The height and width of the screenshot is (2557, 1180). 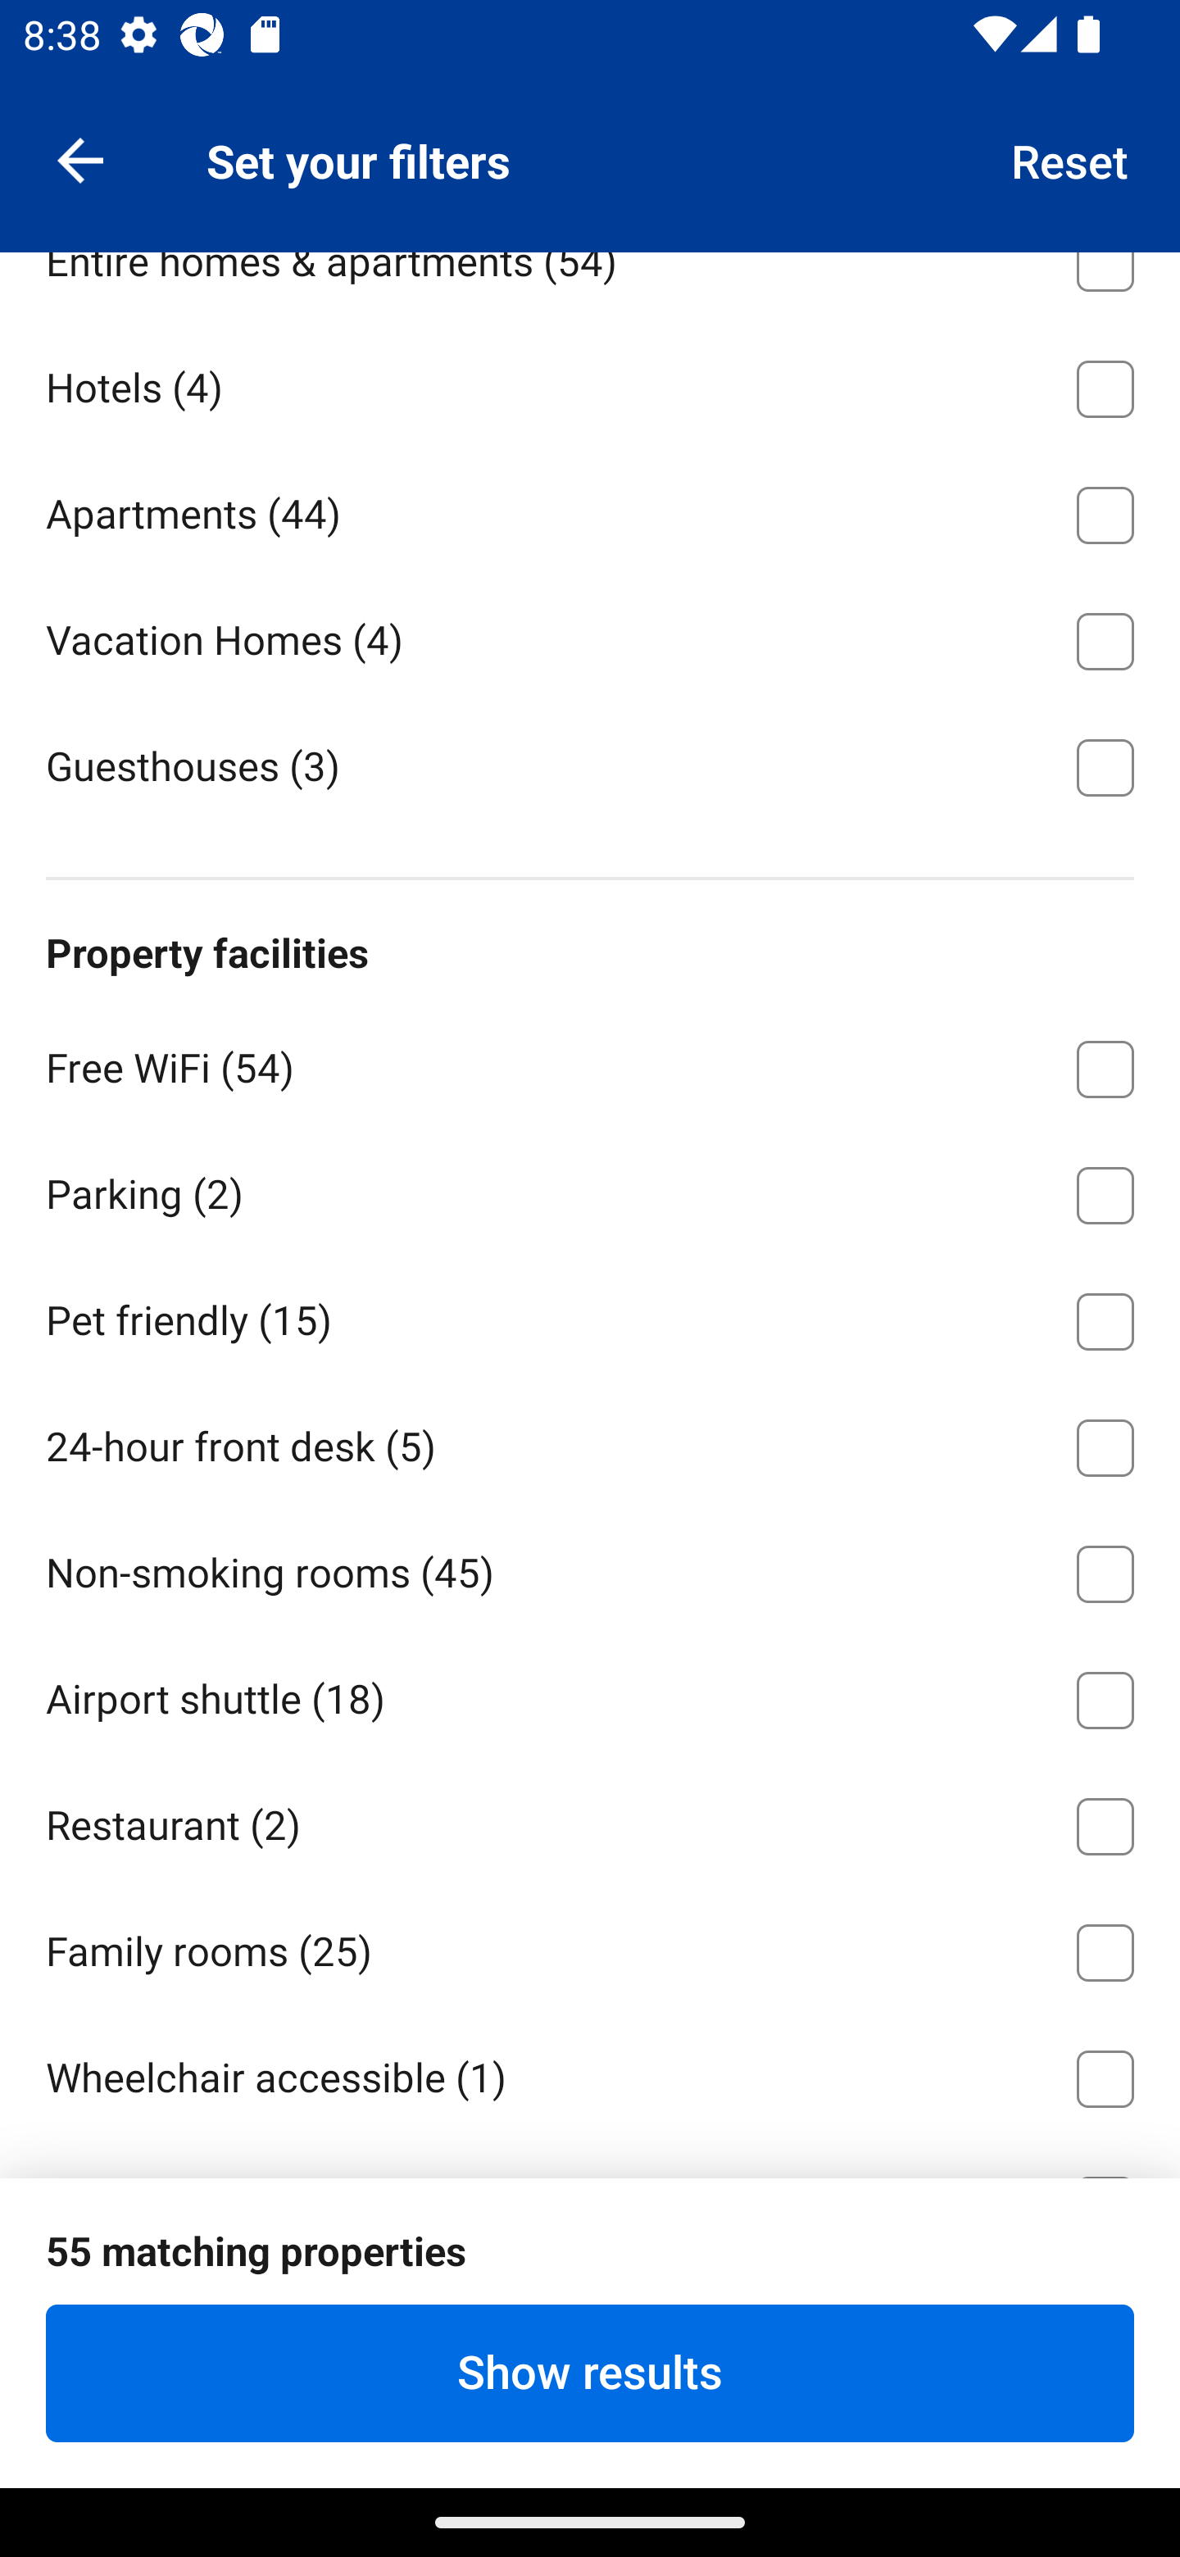 What do you see at coordinates (590, 1821) in the screenshot?
I see `Restaurant ⁦(2)` at bounding box center [590, 1821].